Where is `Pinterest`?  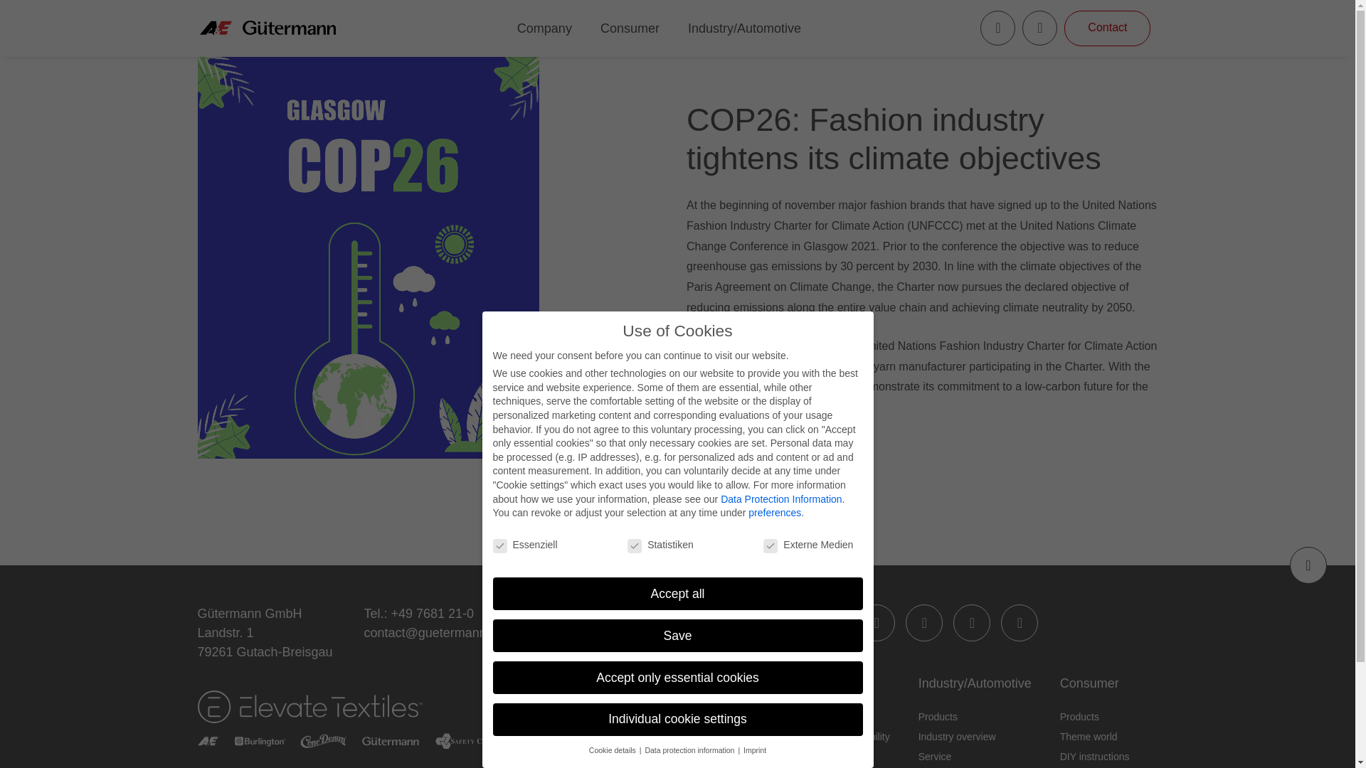
Pinterest is located at coordinates (1020, 622).